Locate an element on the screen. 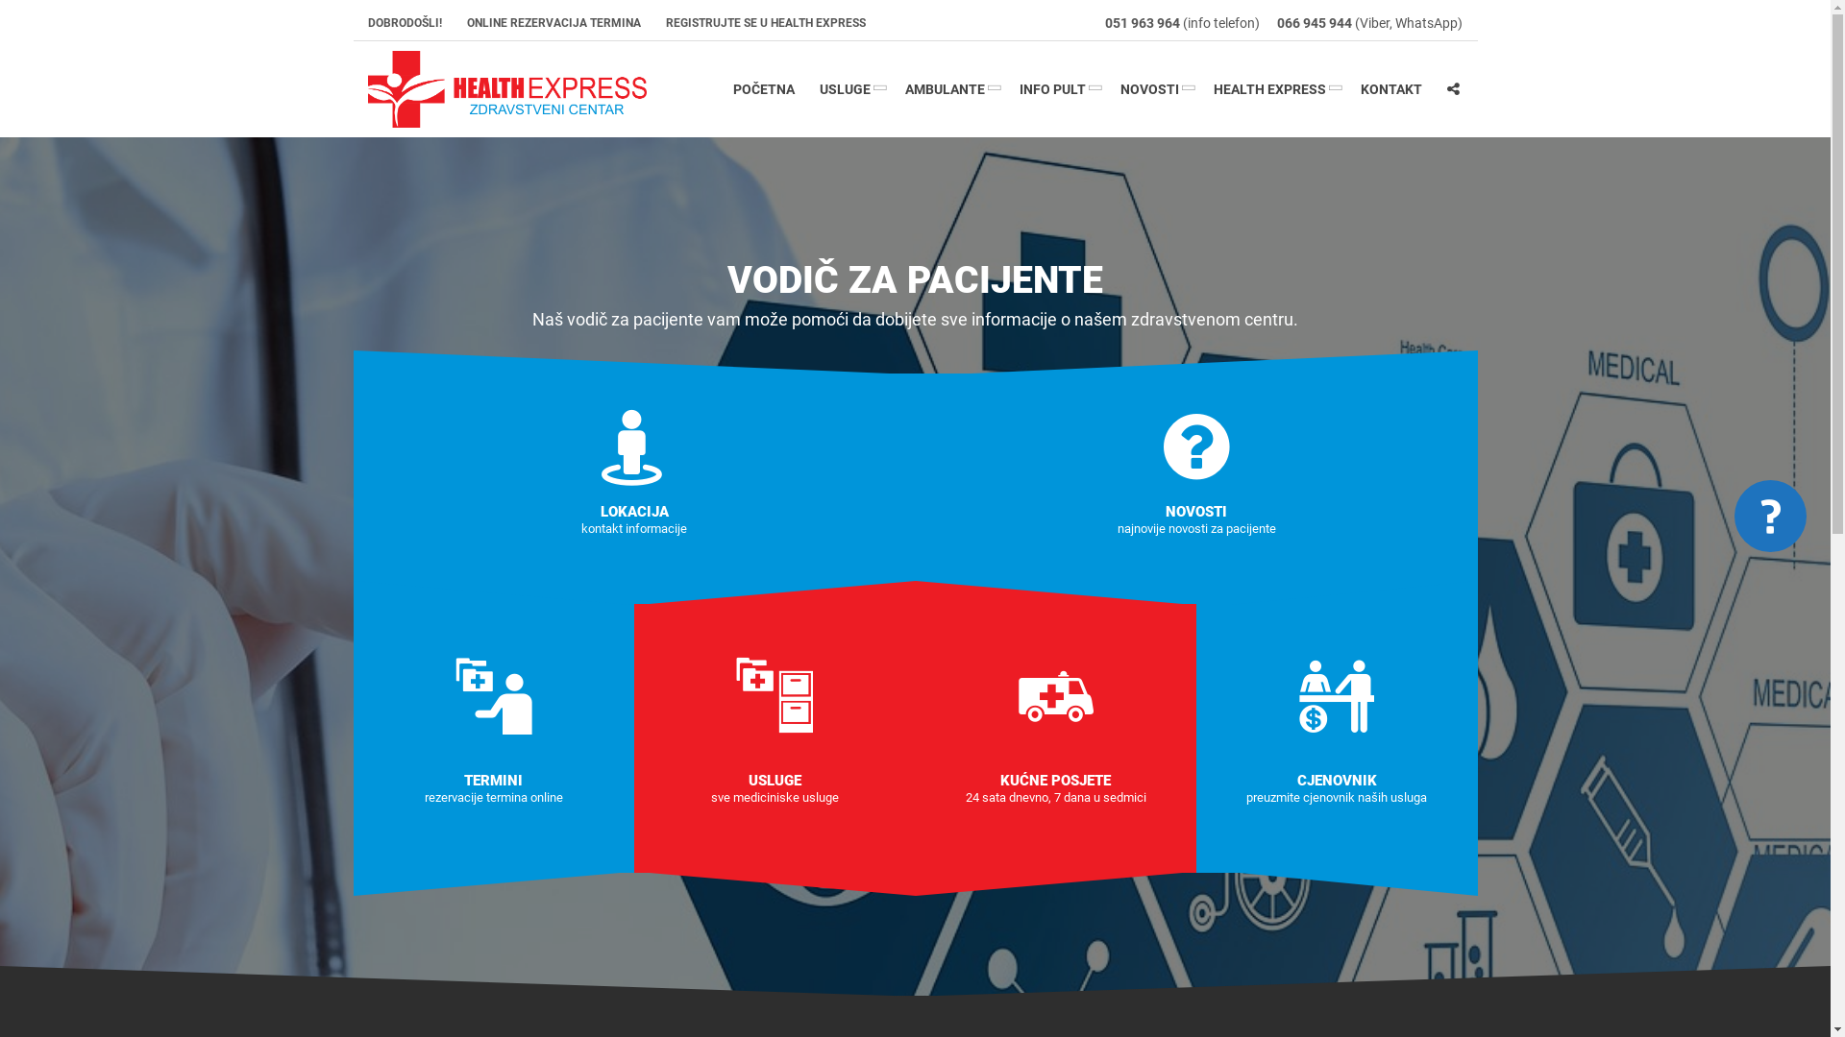 This screenshot has height=1037, width=1845. REGISTRUJTE SE U HEALTH EXPRESS is located at coordinates (759, 23).